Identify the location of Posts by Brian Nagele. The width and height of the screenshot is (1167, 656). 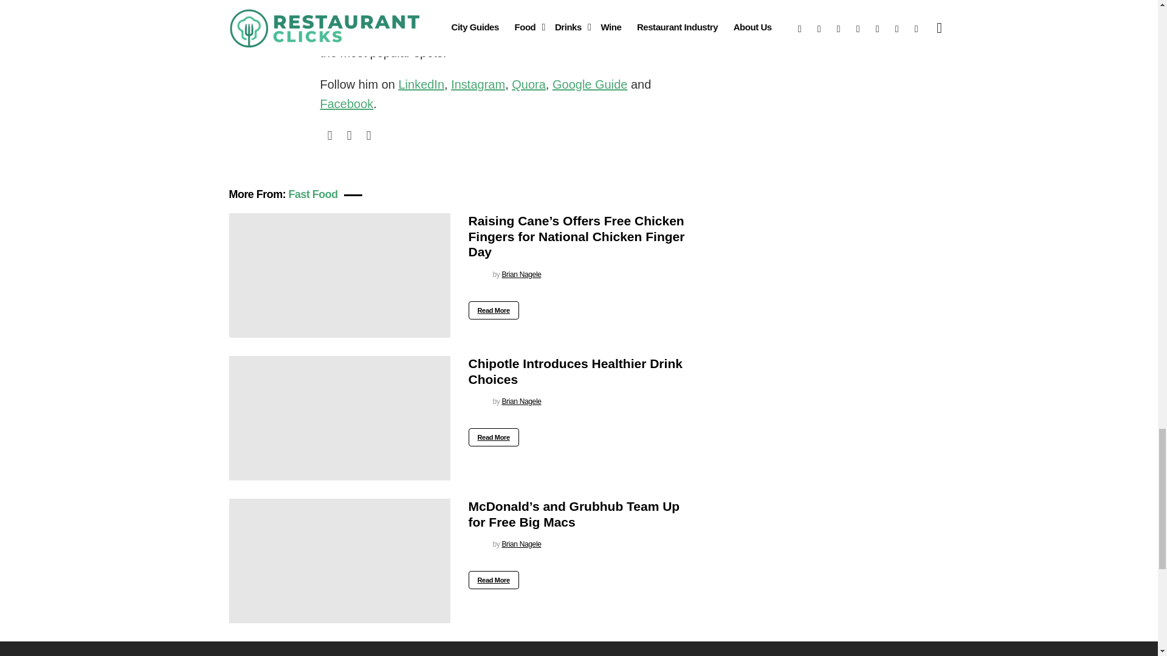
(522, 544).